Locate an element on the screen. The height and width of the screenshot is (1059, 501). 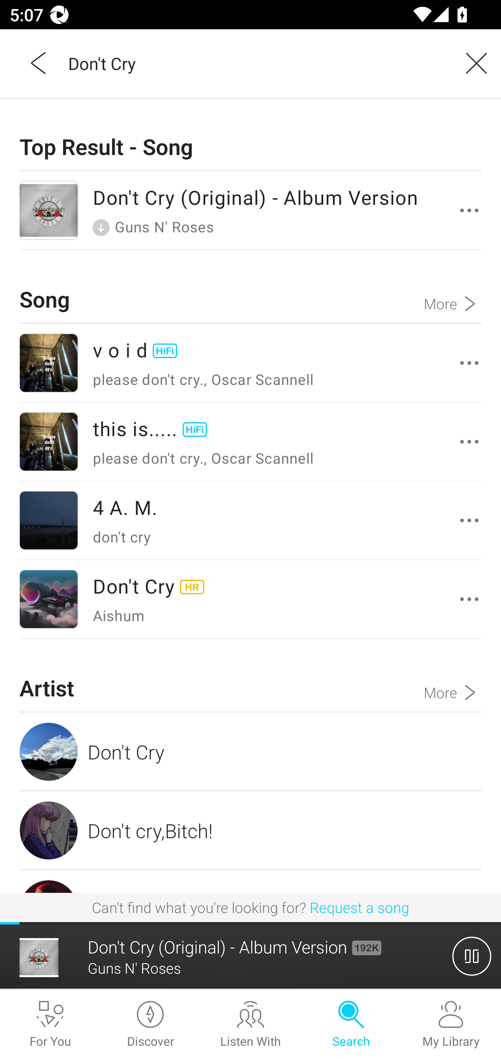
My Library is located at coordinates (451, 1025).